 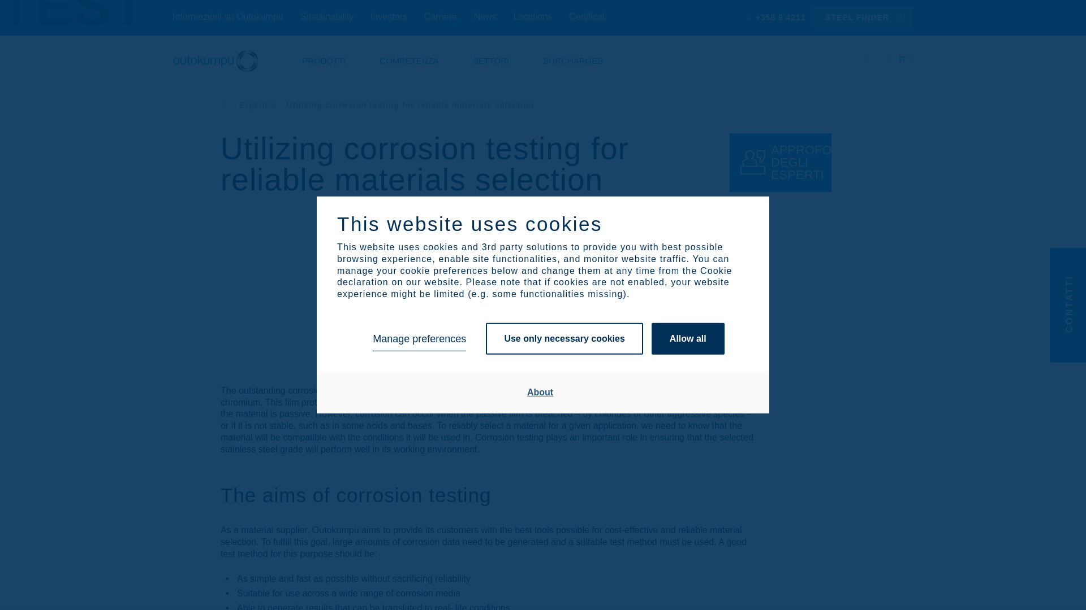 What do you see at coordinates (564, 339) in the screenshot?
I see `Use only necessary cookies` at bounding box center [564, 339].